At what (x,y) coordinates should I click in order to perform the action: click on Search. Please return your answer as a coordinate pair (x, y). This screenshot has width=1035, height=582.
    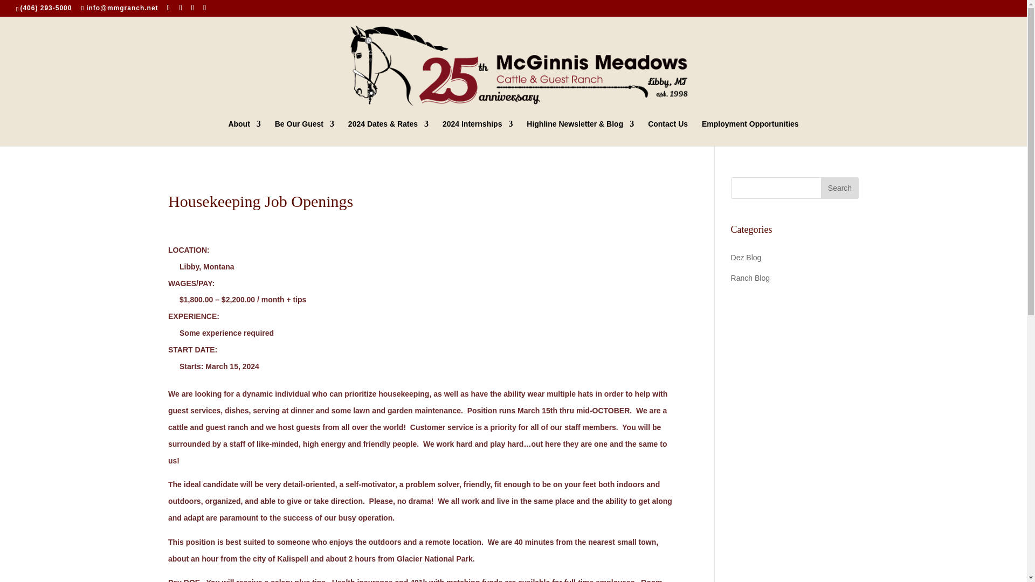
    Looking at the image, I should click on (840, 188).